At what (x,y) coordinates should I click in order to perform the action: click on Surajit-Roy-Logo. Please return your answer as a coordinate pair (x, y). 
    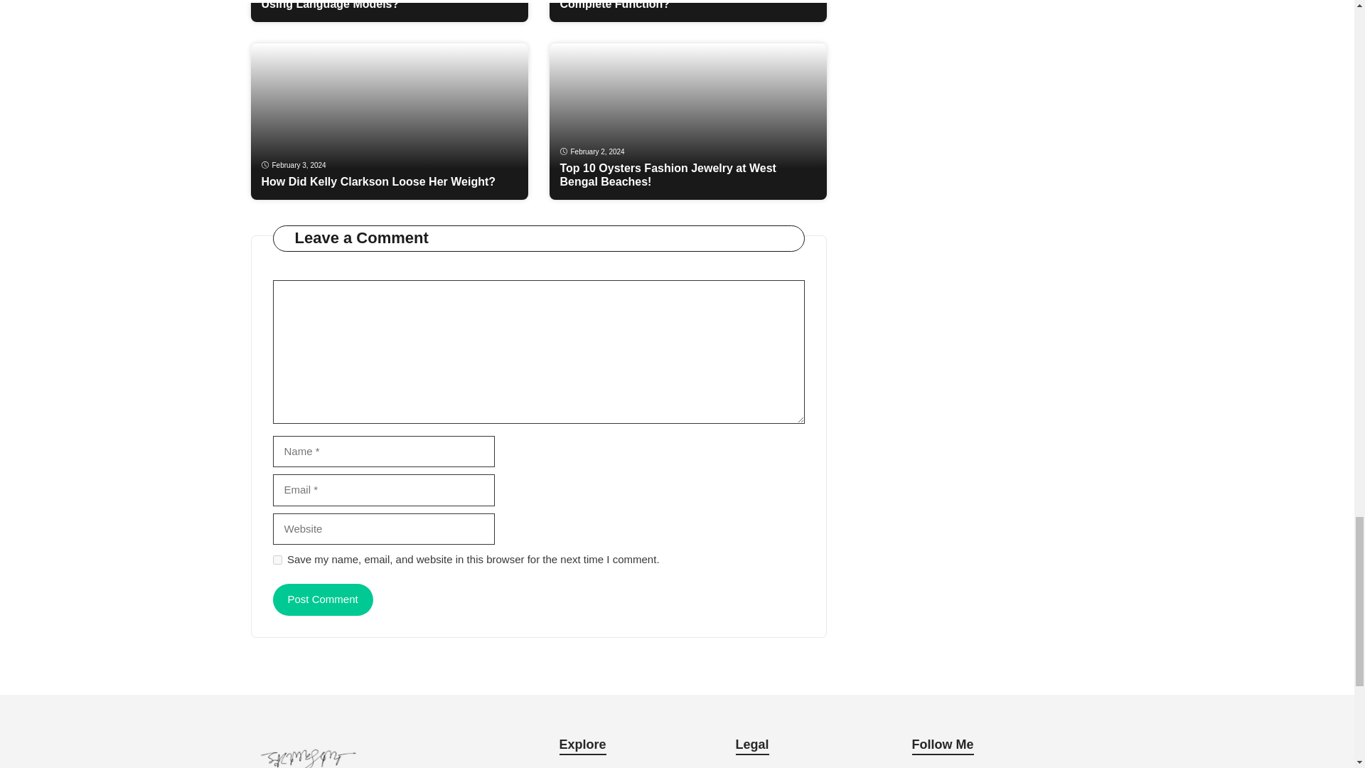
    Looking at the image, I should click on (307, 752).